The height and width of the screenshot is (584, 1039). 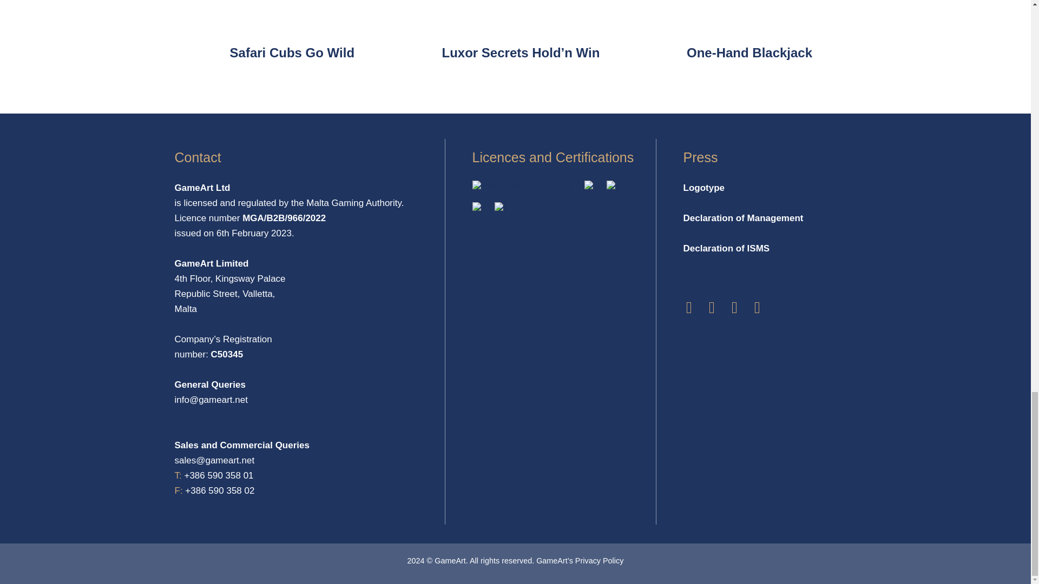 What do you see at coordinates (703, 188) in the screenshot?
I see `Logotype` at bounding box center [703, 188].